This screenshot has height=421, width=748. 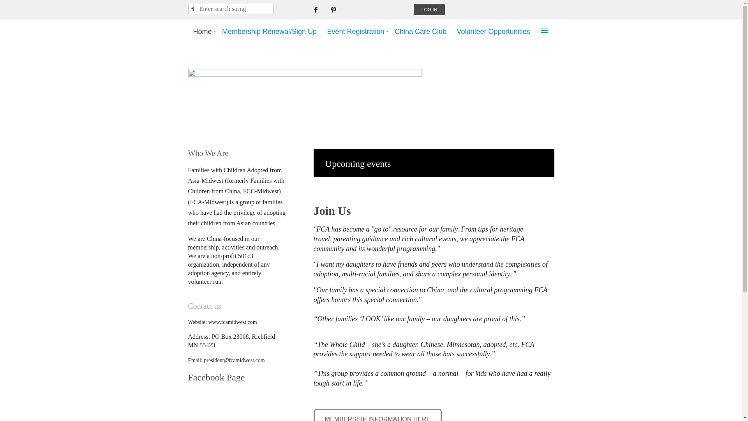 What do you see at coordinates (202, 31) in the screenshot?
I see `Home` at bounding box center [202, 31].